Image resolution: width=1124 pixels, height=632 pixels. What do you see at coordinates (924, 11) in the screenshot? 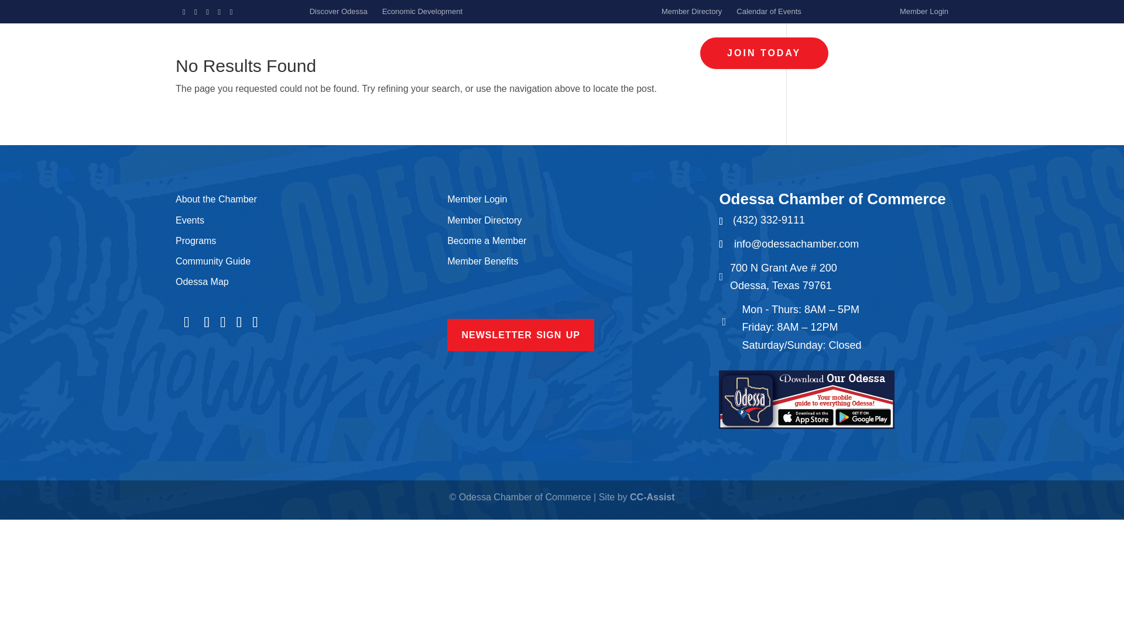
I see `Member Login` at bounding box center [924, 11].